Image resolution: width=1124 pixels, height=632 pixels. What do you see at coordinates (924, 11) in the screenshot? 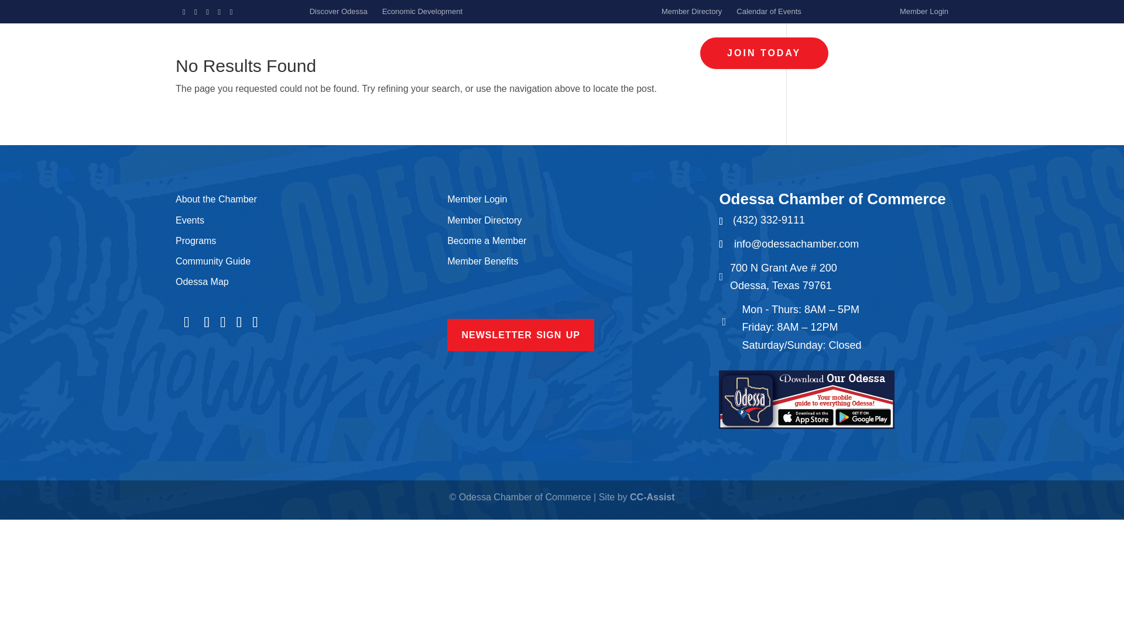
I see `Member Login` at bounding box center [924, 11].